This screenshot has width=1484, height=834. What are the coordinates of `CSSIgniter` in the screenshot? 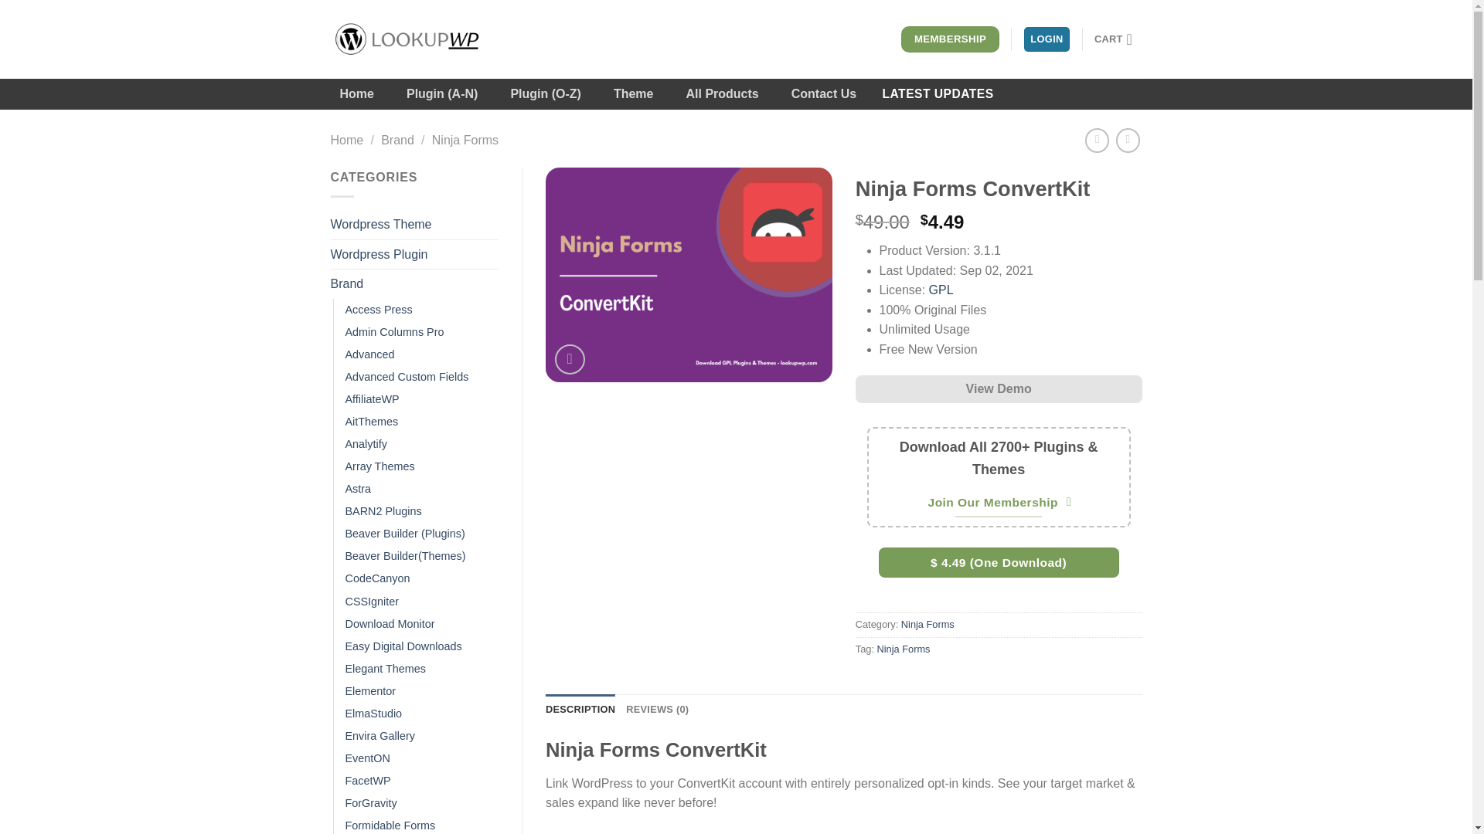 It's located at (371, 601).